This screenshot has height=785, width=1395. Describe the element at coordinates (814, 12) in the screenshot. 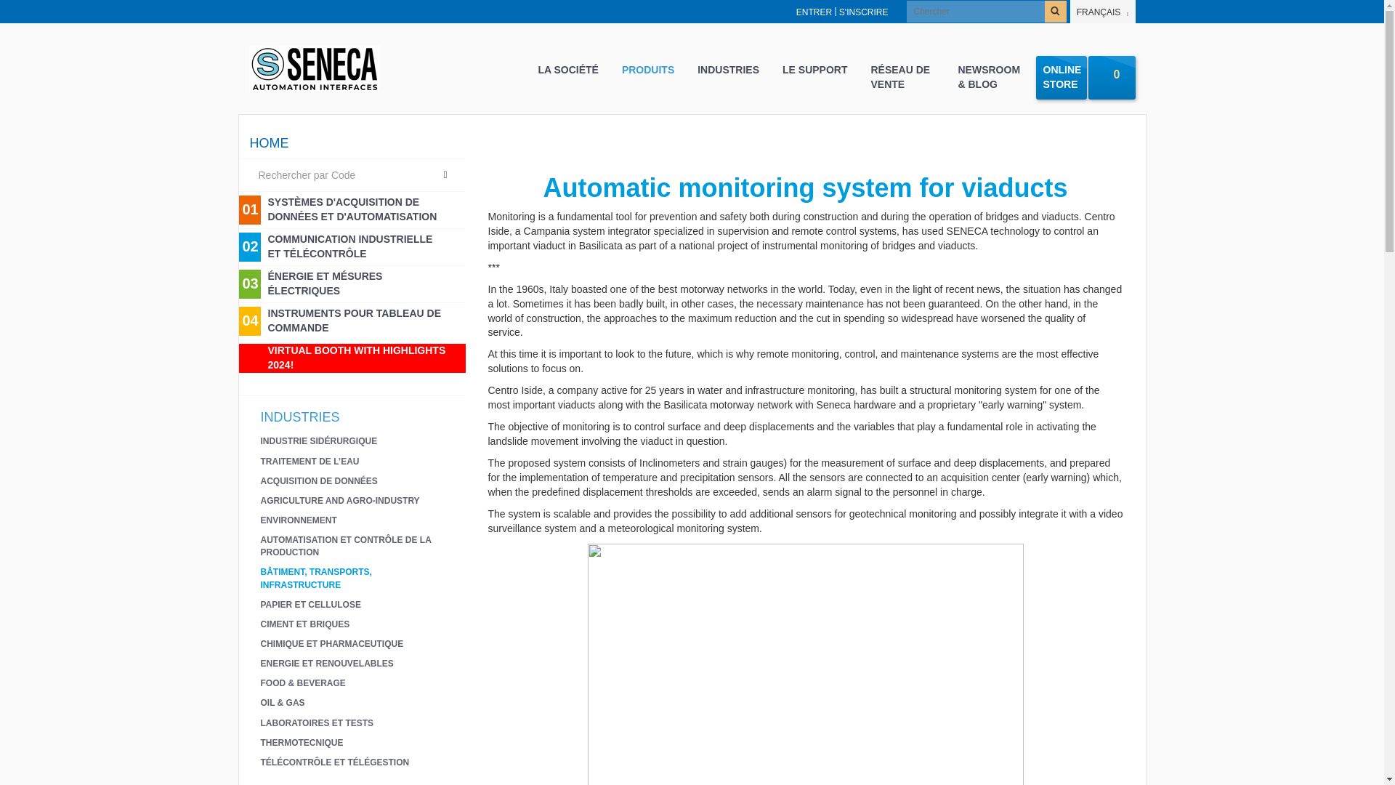

I see `ENTRER` at that location.